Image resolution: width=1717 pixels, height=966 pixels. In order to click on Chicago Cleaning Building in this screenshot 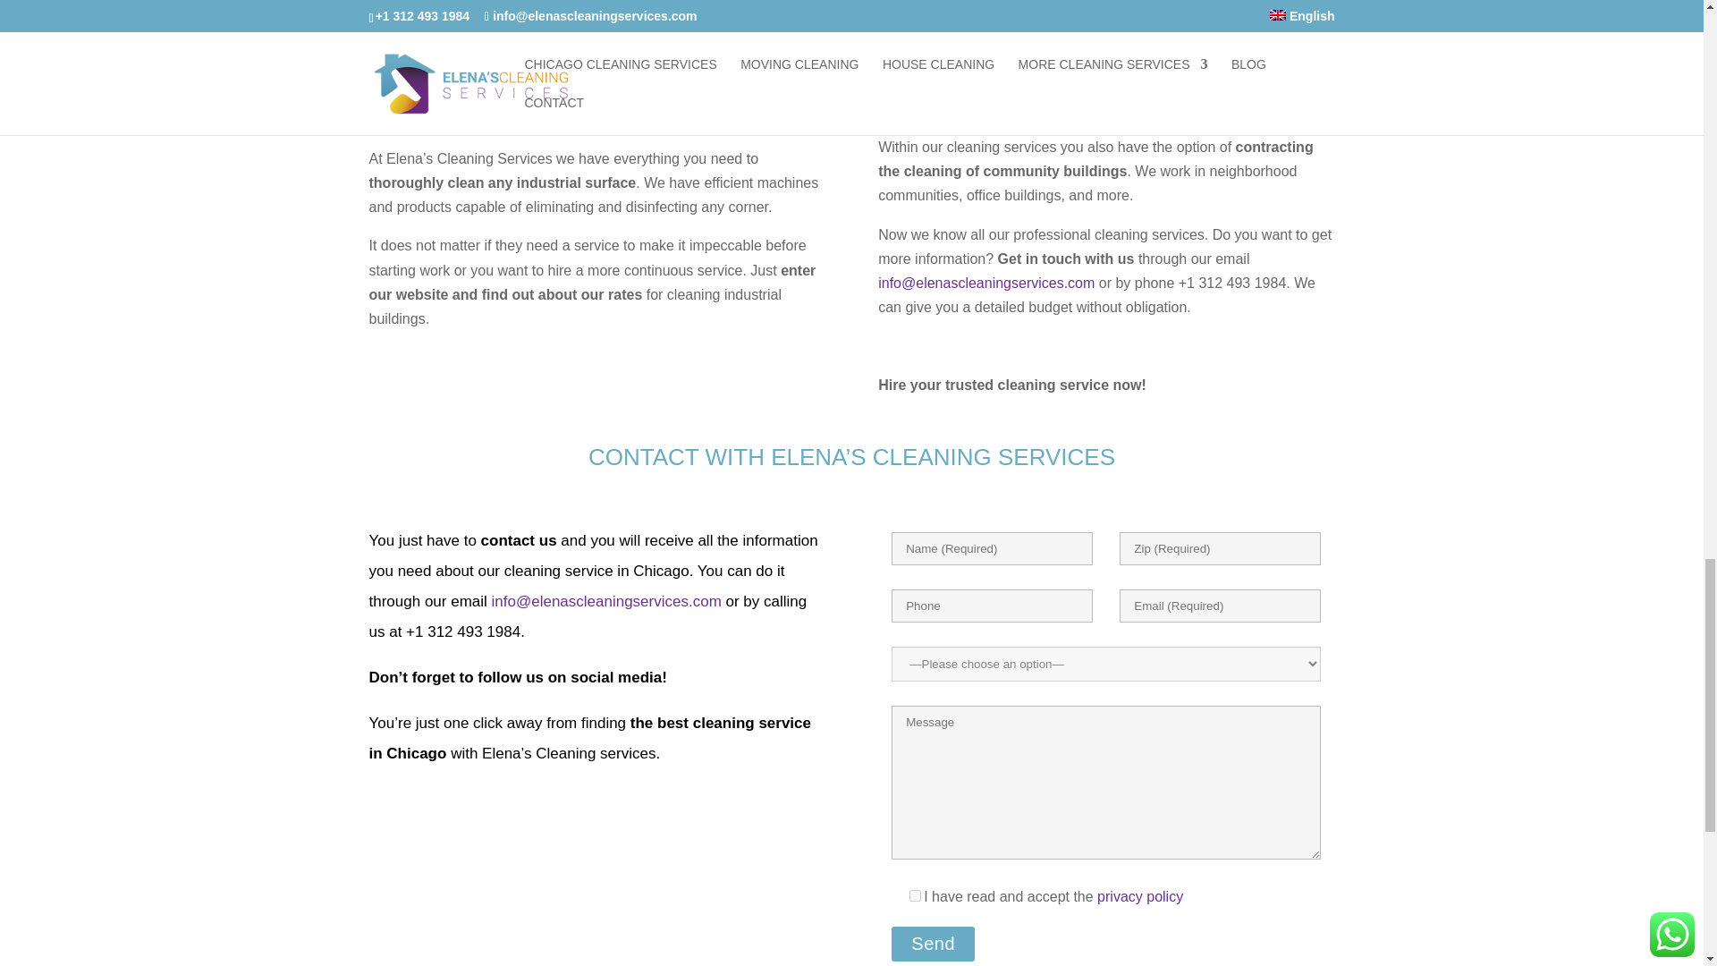, I will do `click(1105, 25)`.